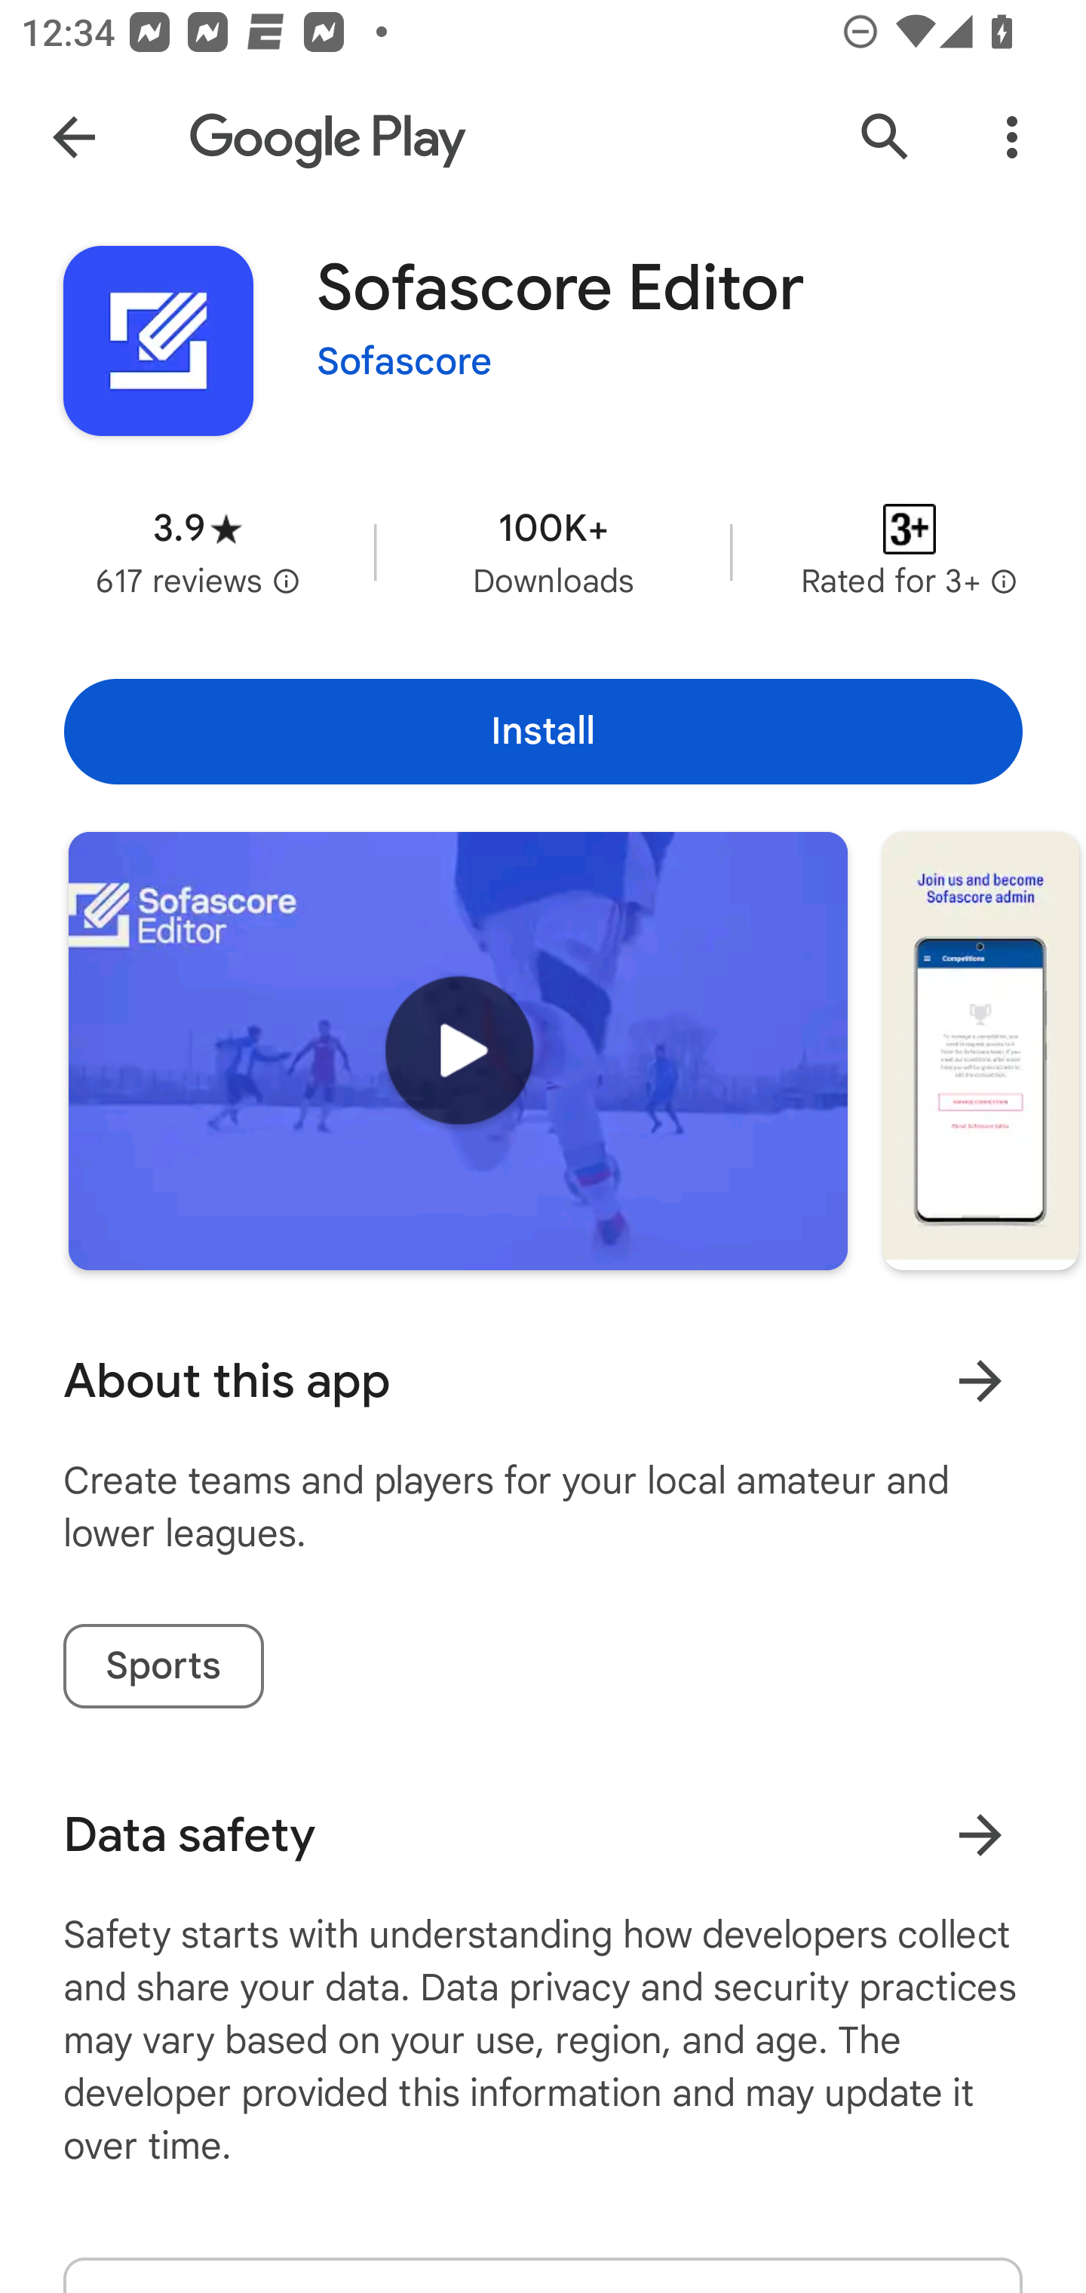 The height and width of the screenshot is (2293, 1086). I want to click on Learn more about data safety, so click(980, 1835).